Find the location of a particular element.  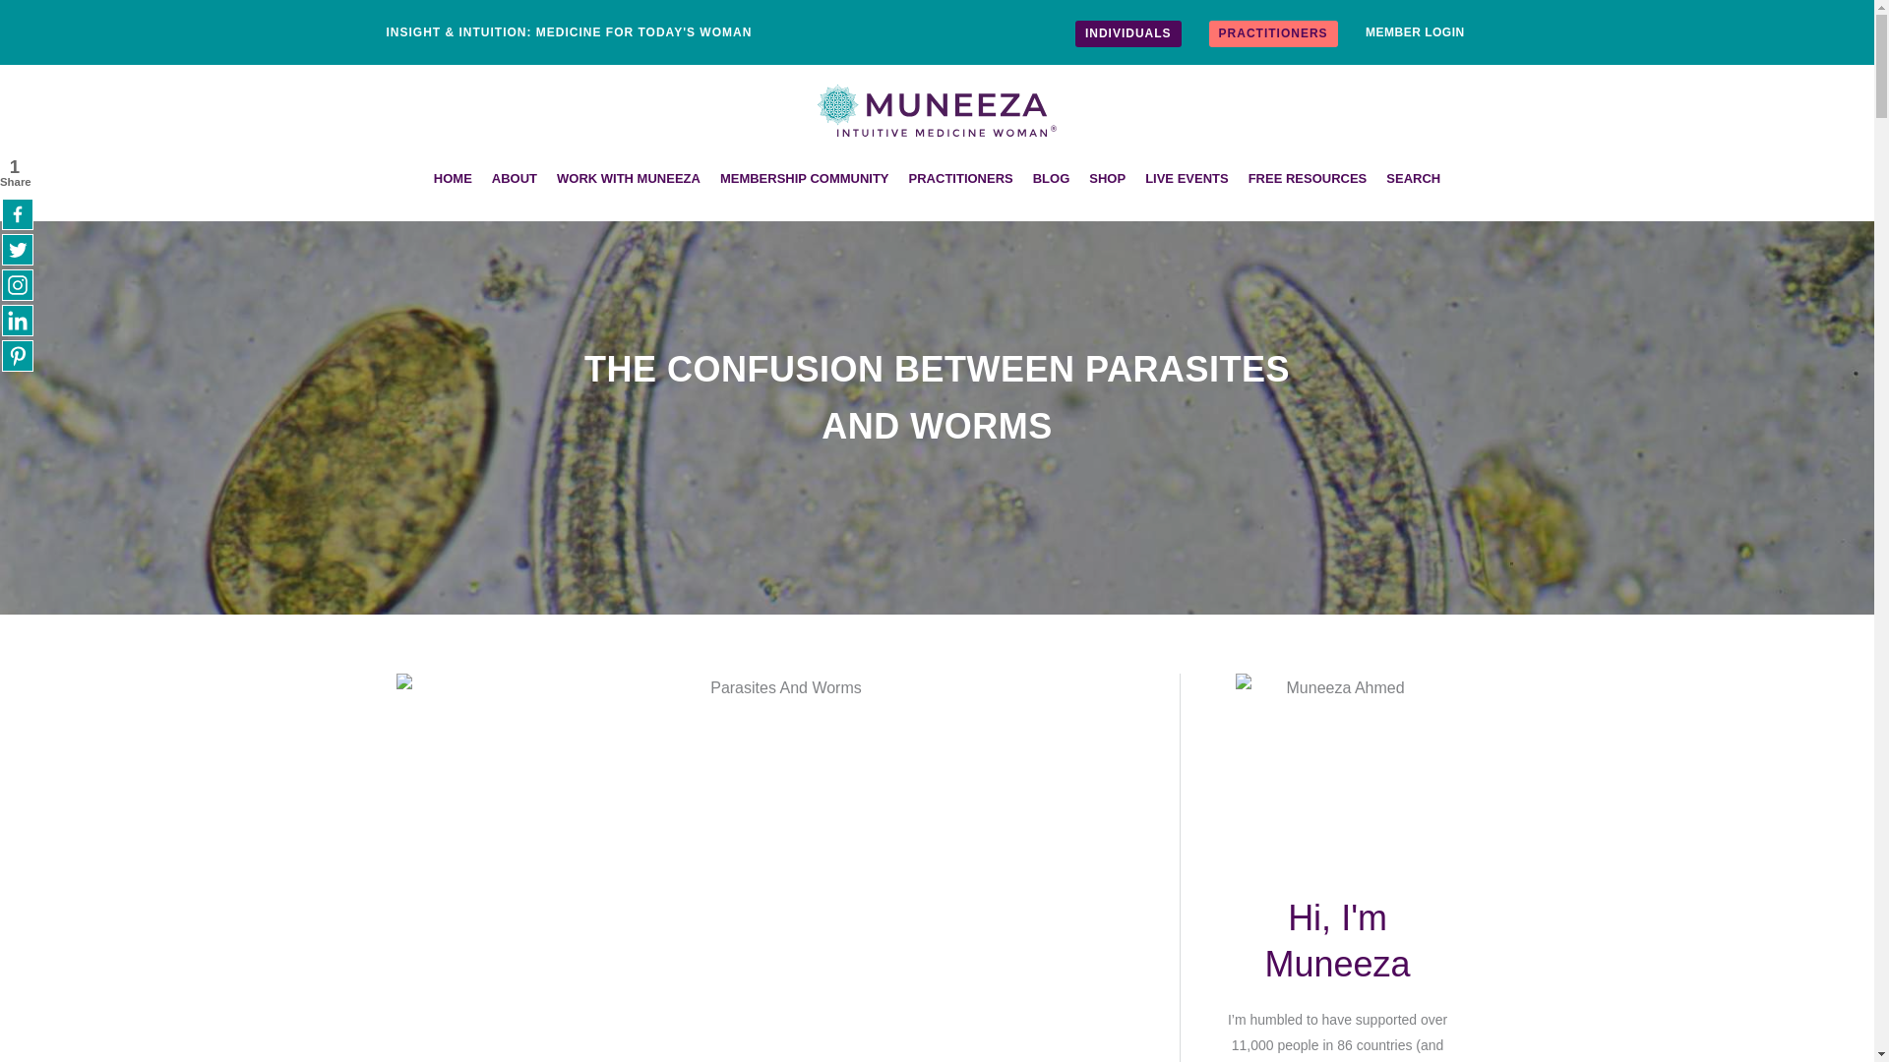

MEMBER LOGIN is located at coordinates (1415, 31).